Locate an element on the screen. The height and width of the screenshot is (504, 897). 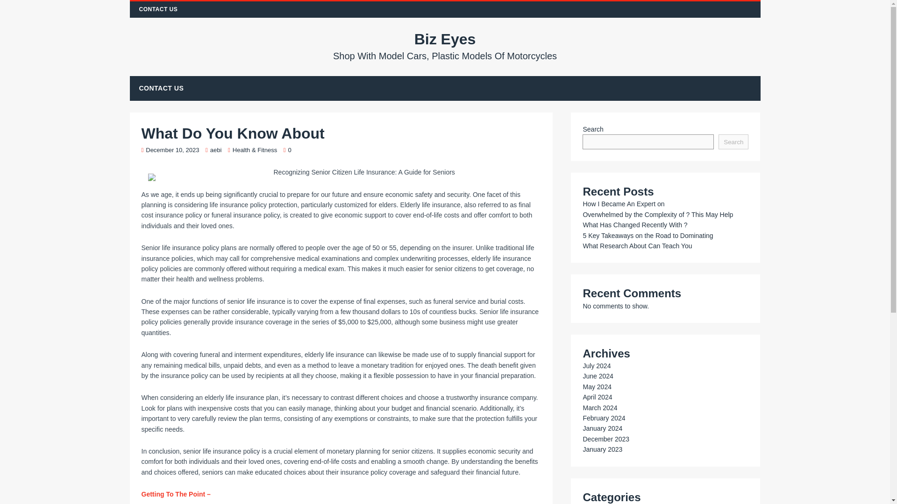
Biz Eyes is located at coordinates (445, 46).